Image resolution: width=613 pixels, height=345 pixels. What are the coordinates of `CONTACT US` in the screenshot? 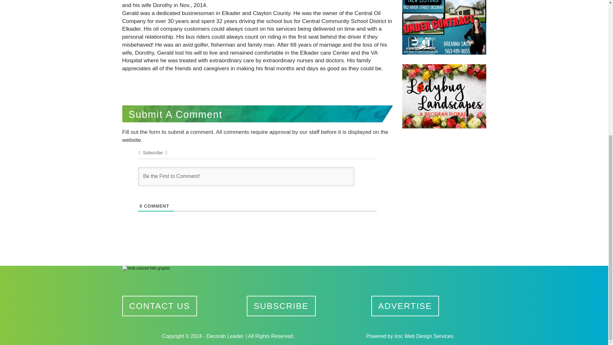 It's located at (159, 306).